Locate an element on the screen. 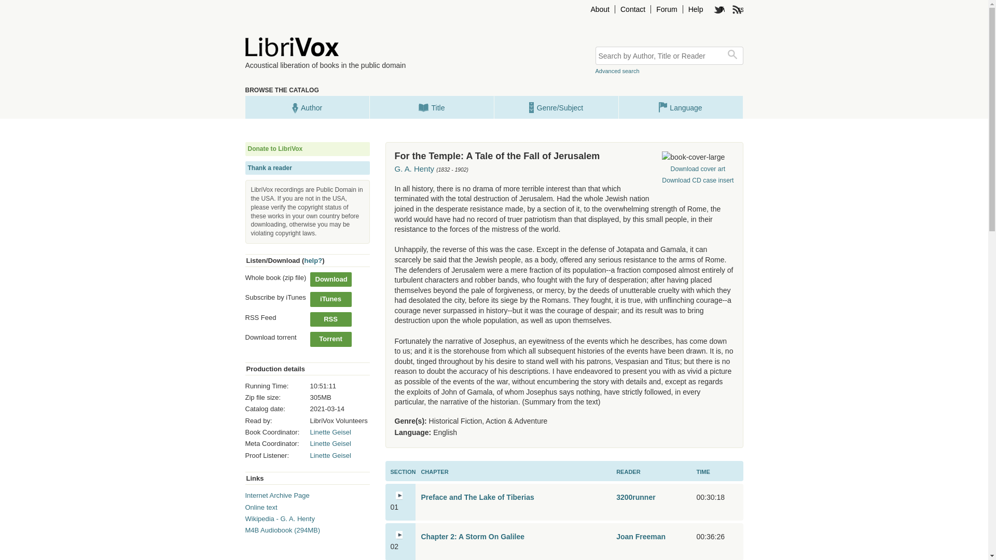 The width and height of the screenshot is (996, 560). Online text is located at coordinates (260, 507).